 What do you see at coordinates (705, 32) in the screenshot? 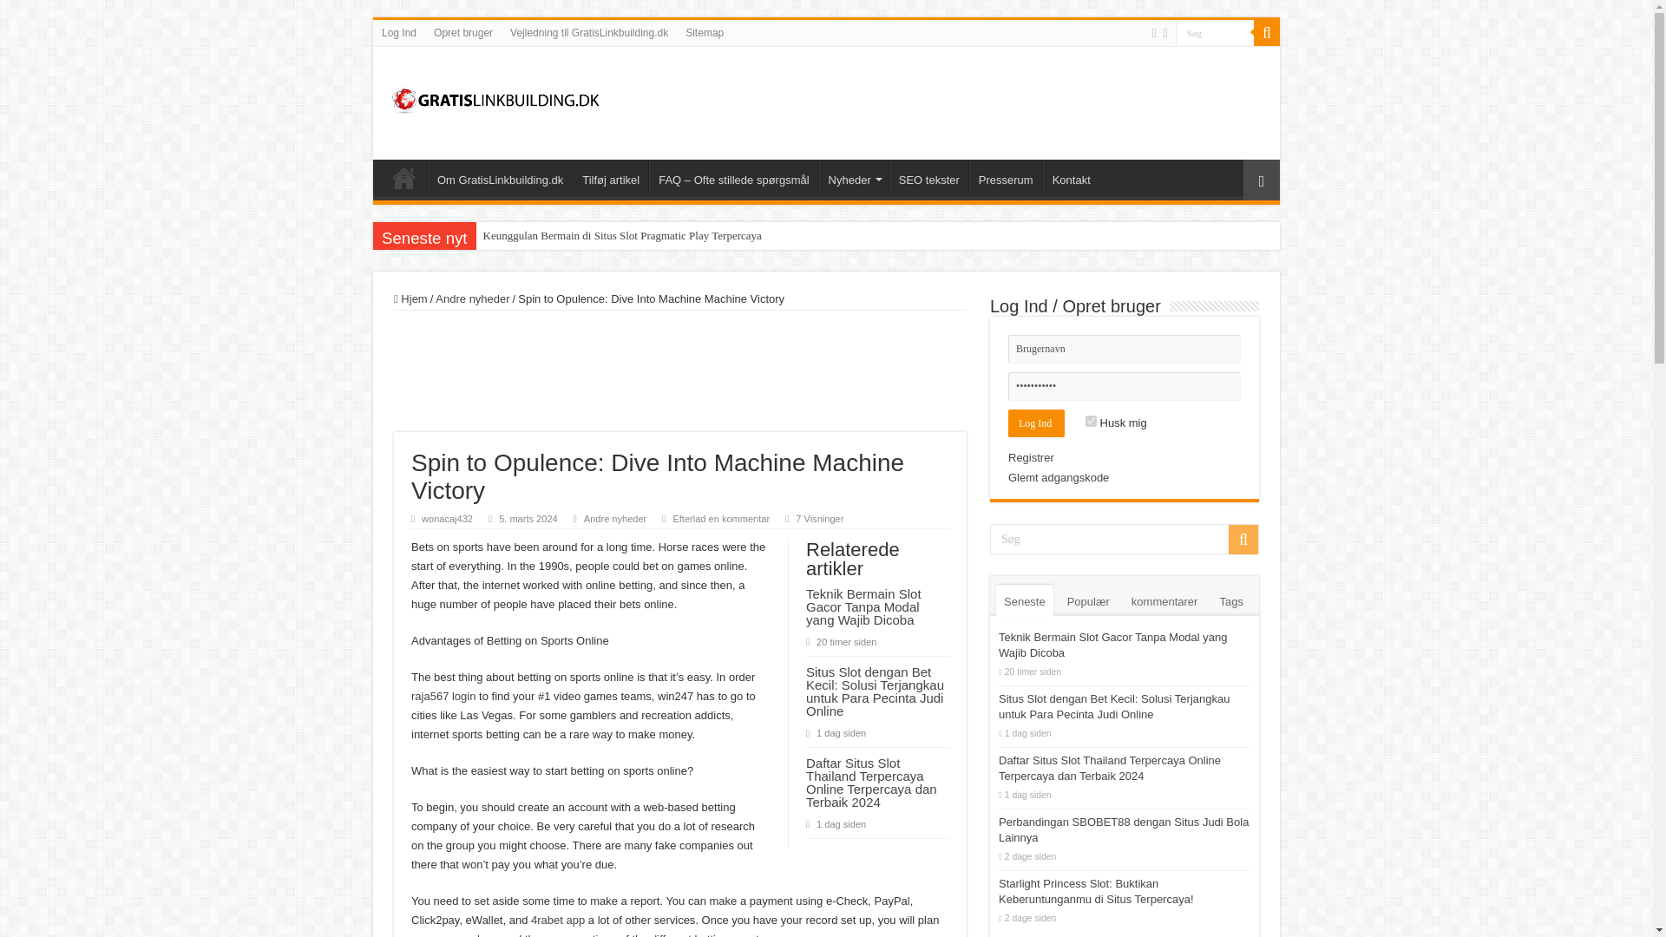
I see `Sitemap` at bounding box center [705, 32].